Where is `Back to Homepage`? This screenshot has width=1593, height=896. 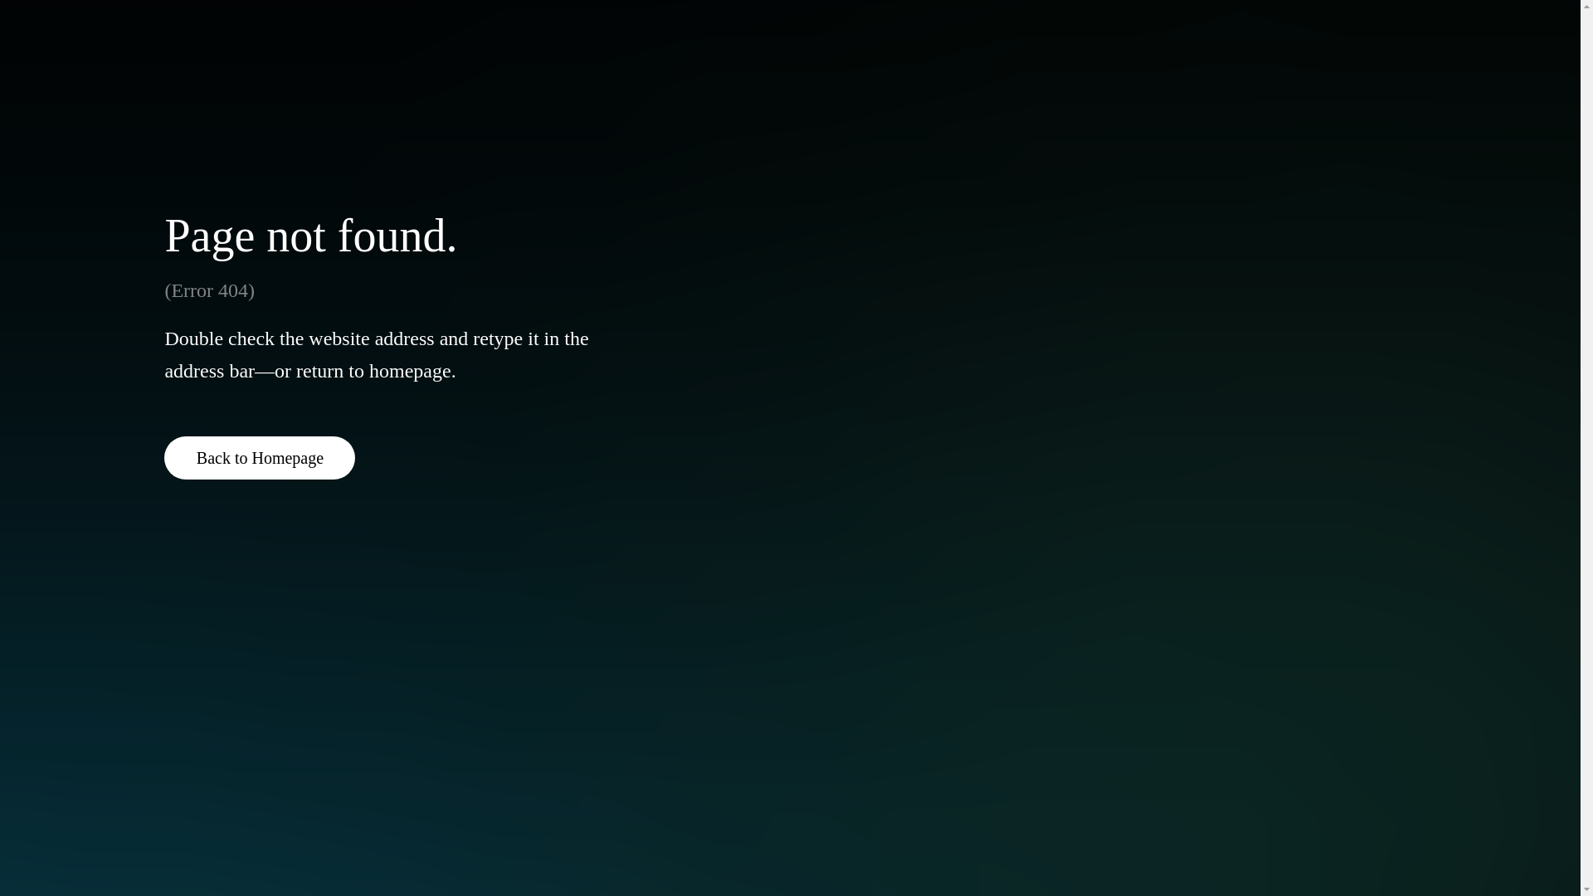
Back to Homepage is located at coordinates (259, 457).